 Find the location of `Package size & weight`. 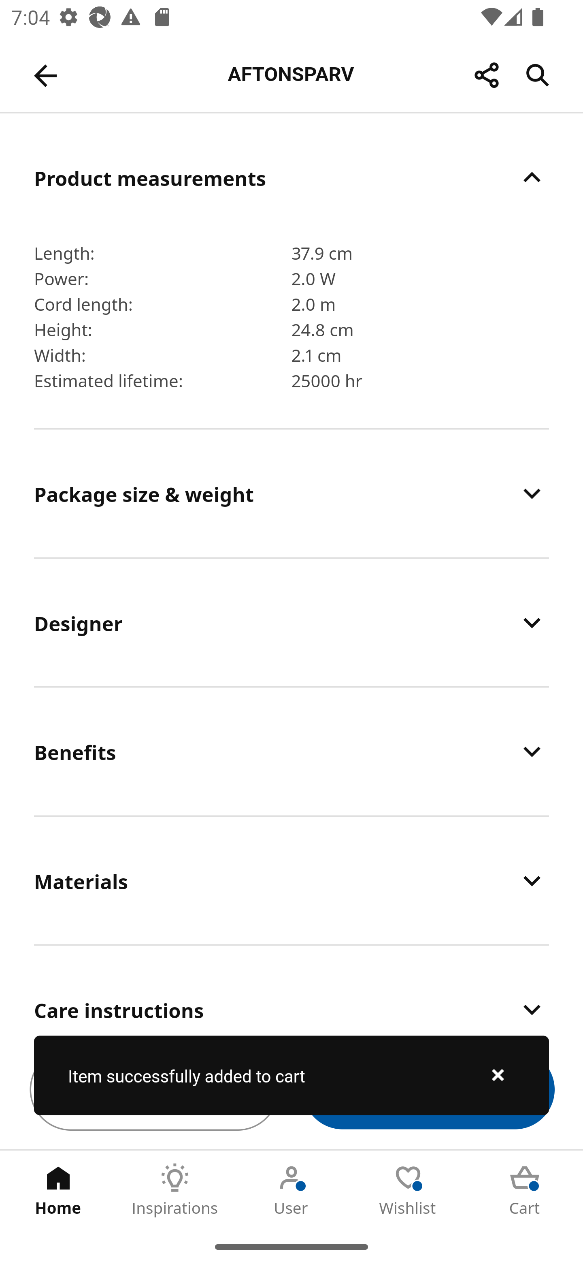

Package size & weight is located at coordinates (291, 493).